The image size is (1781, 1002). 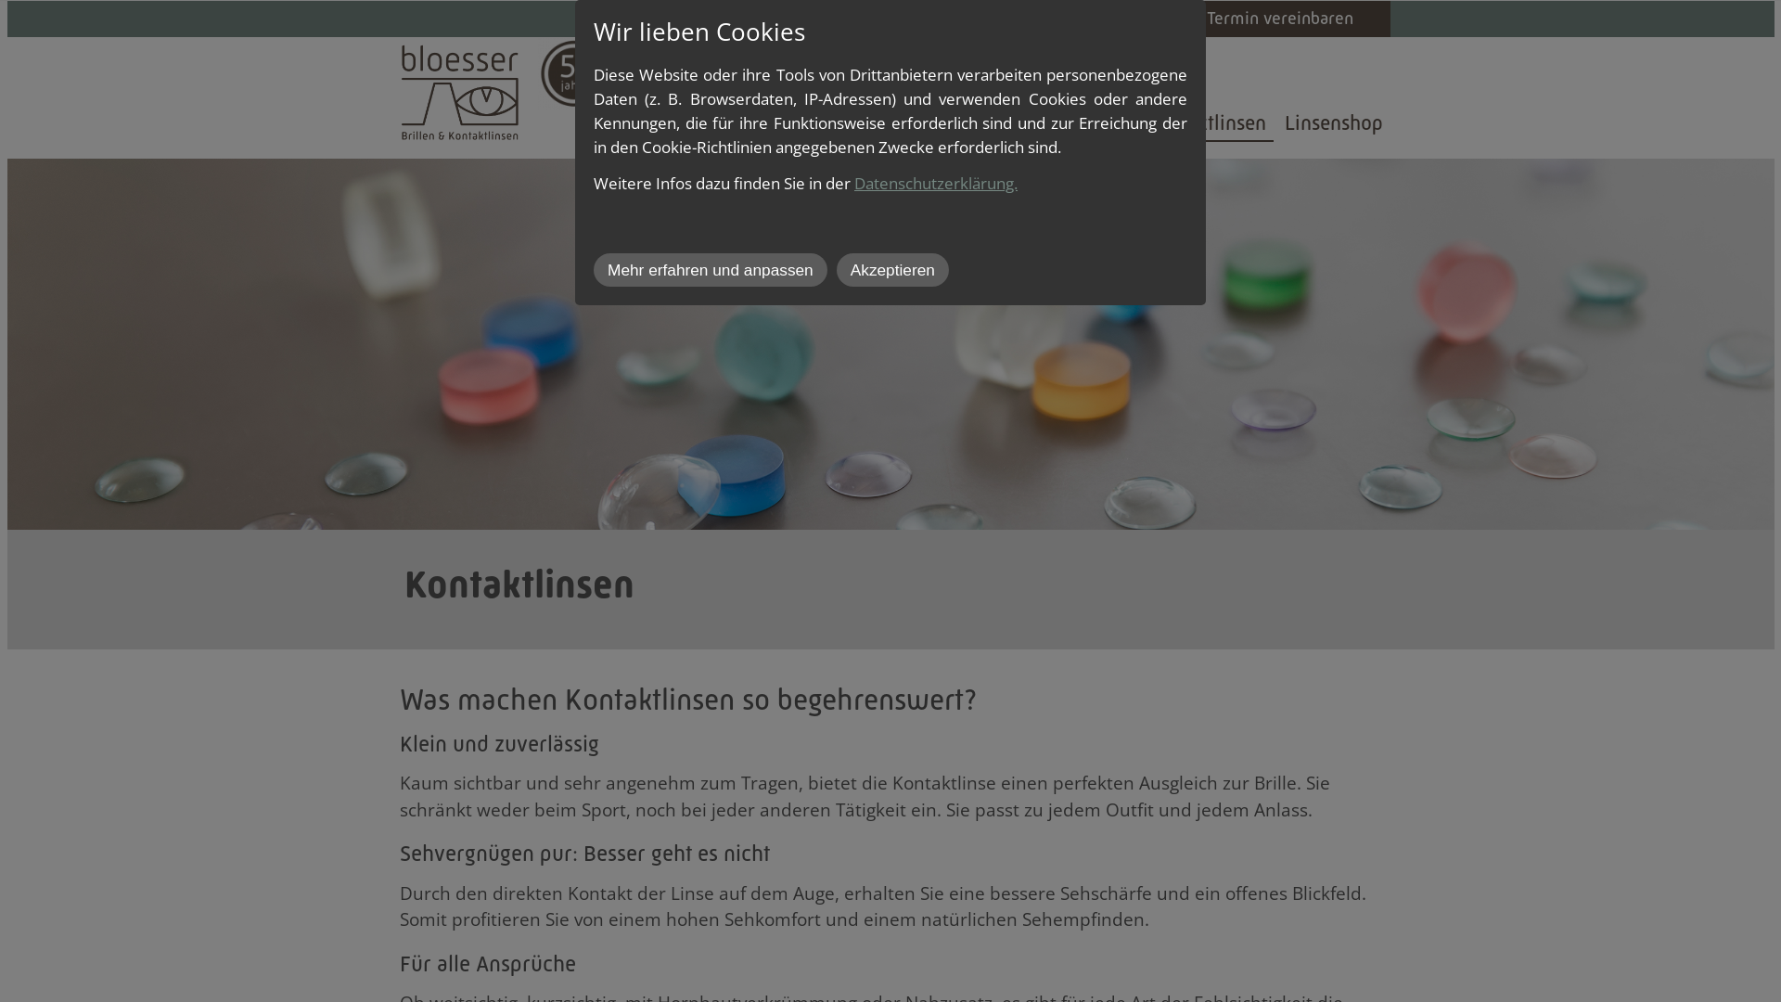 What do you see at coordinates (1003, 122) in the screenshot?
I see `Optometrie` at bounding box center [1003, 122].